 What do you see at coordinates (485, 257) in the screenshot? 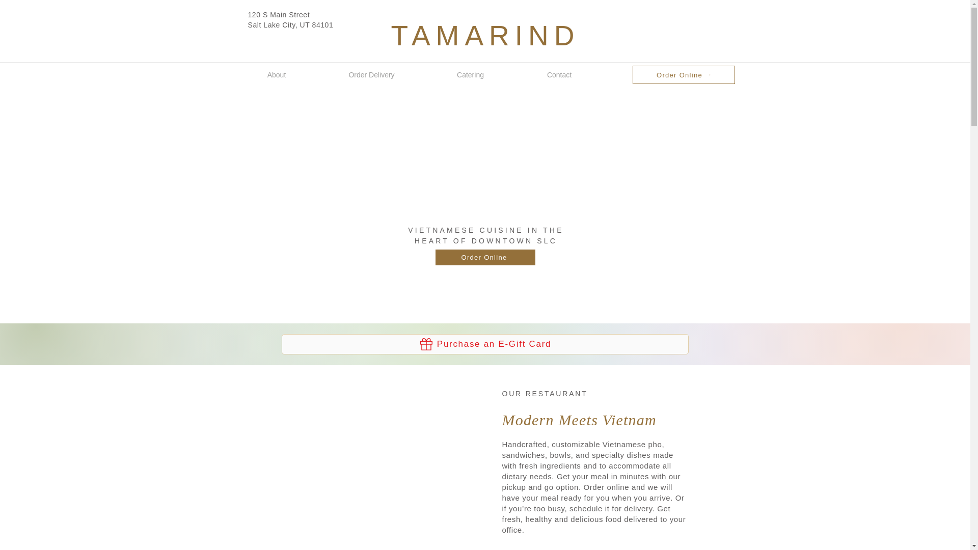
I see `Order Online` at bounding box center [485, 257].